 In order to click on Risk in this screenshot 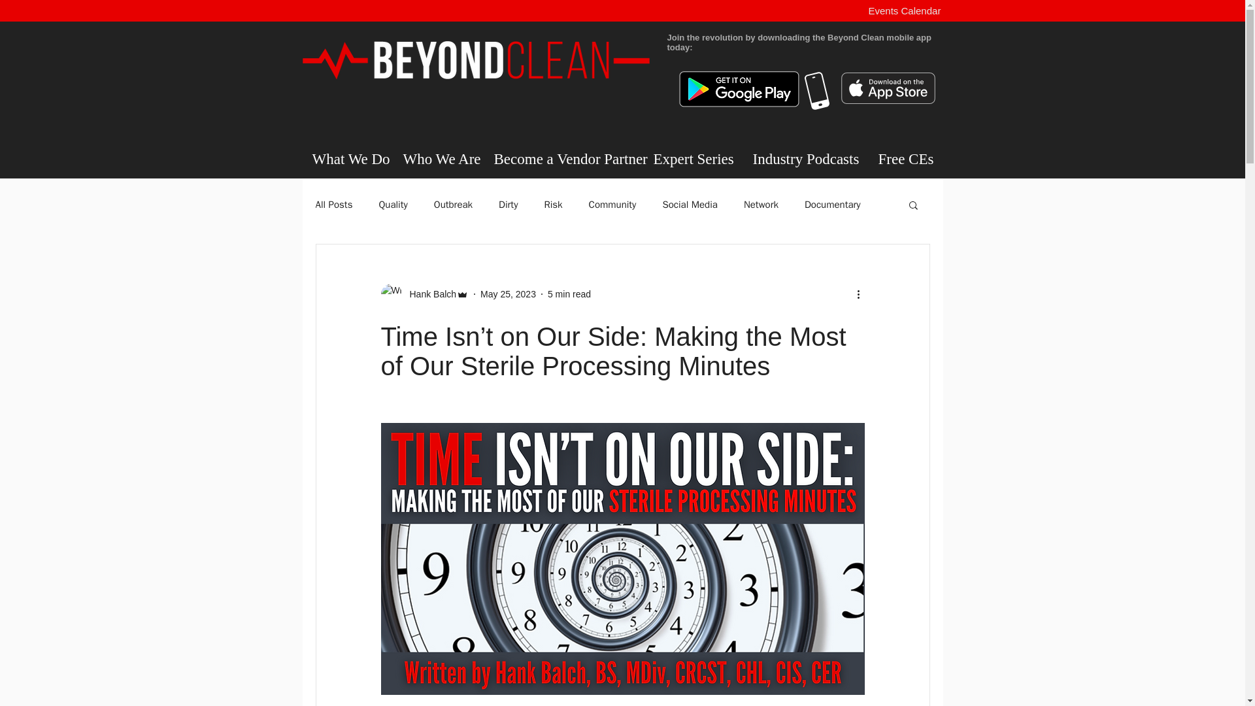, I will do `click(553, 204)`.